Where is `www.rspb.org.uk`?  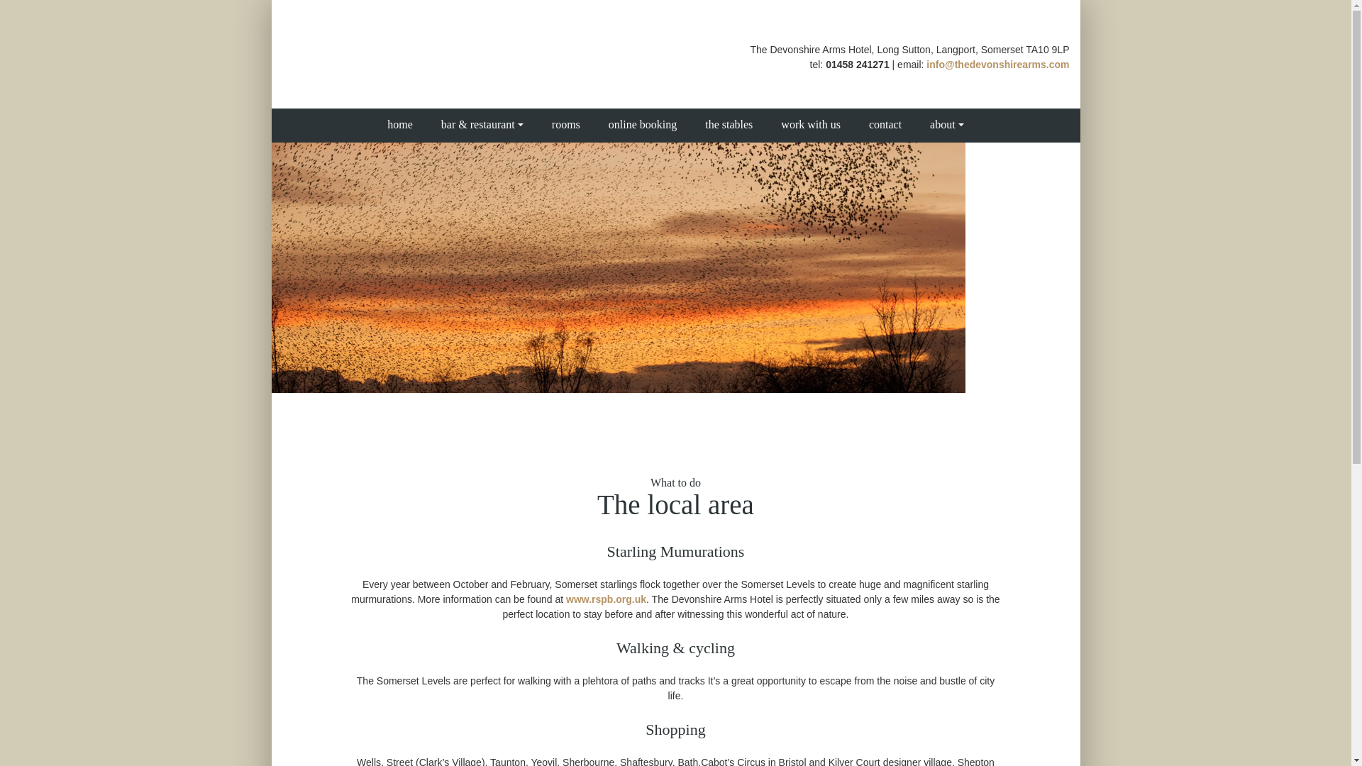 www.rspb.org.uk is located at coordinates (606, 599).